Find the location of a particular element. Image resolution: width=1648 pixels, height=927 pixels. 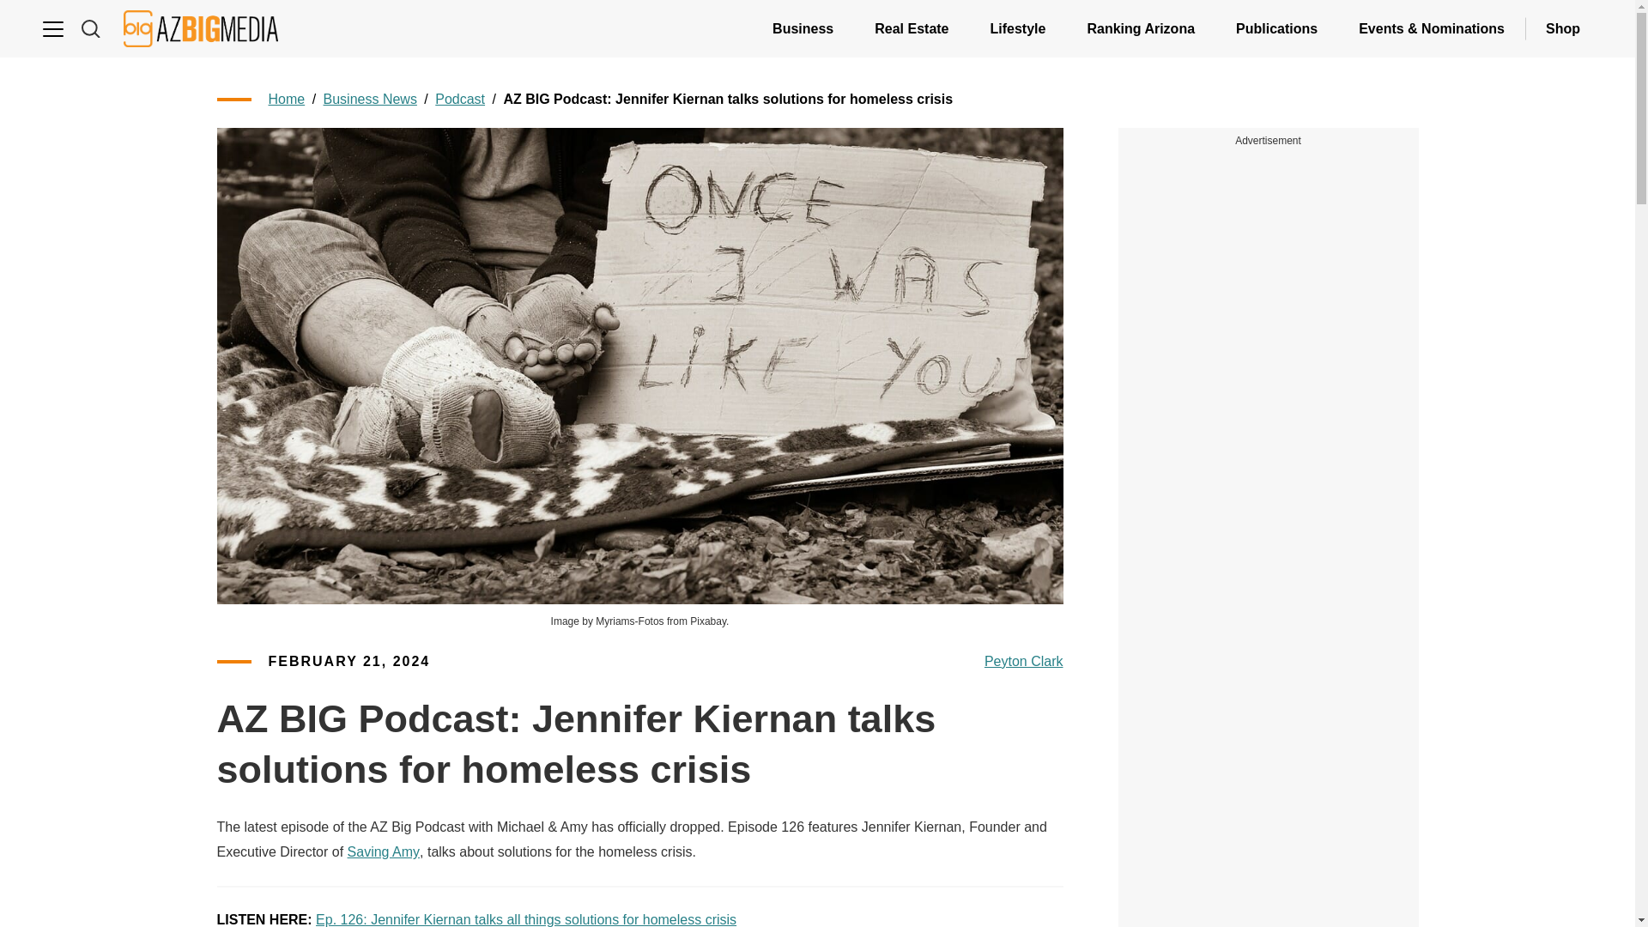

3rd party ad content is located at coordinates (1269, 385).